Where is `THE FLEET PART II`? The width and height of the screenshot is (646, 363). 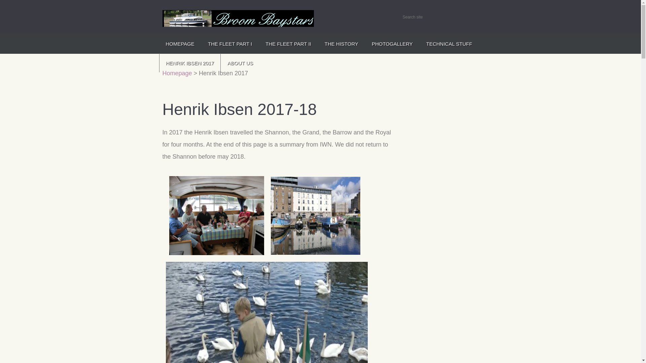
THE FLEET PART II is located at coordinates (288, 43).